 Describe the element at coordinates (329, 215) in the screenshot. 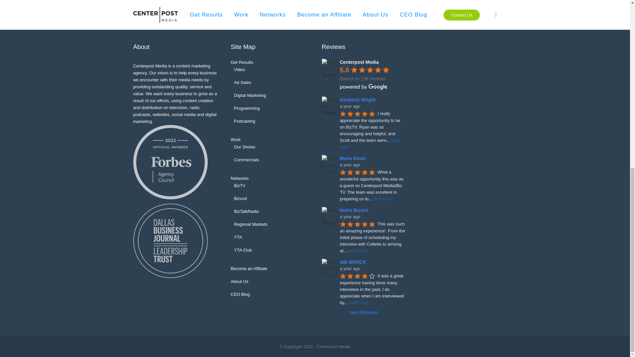

I see `Nekia Bryant` at that location.